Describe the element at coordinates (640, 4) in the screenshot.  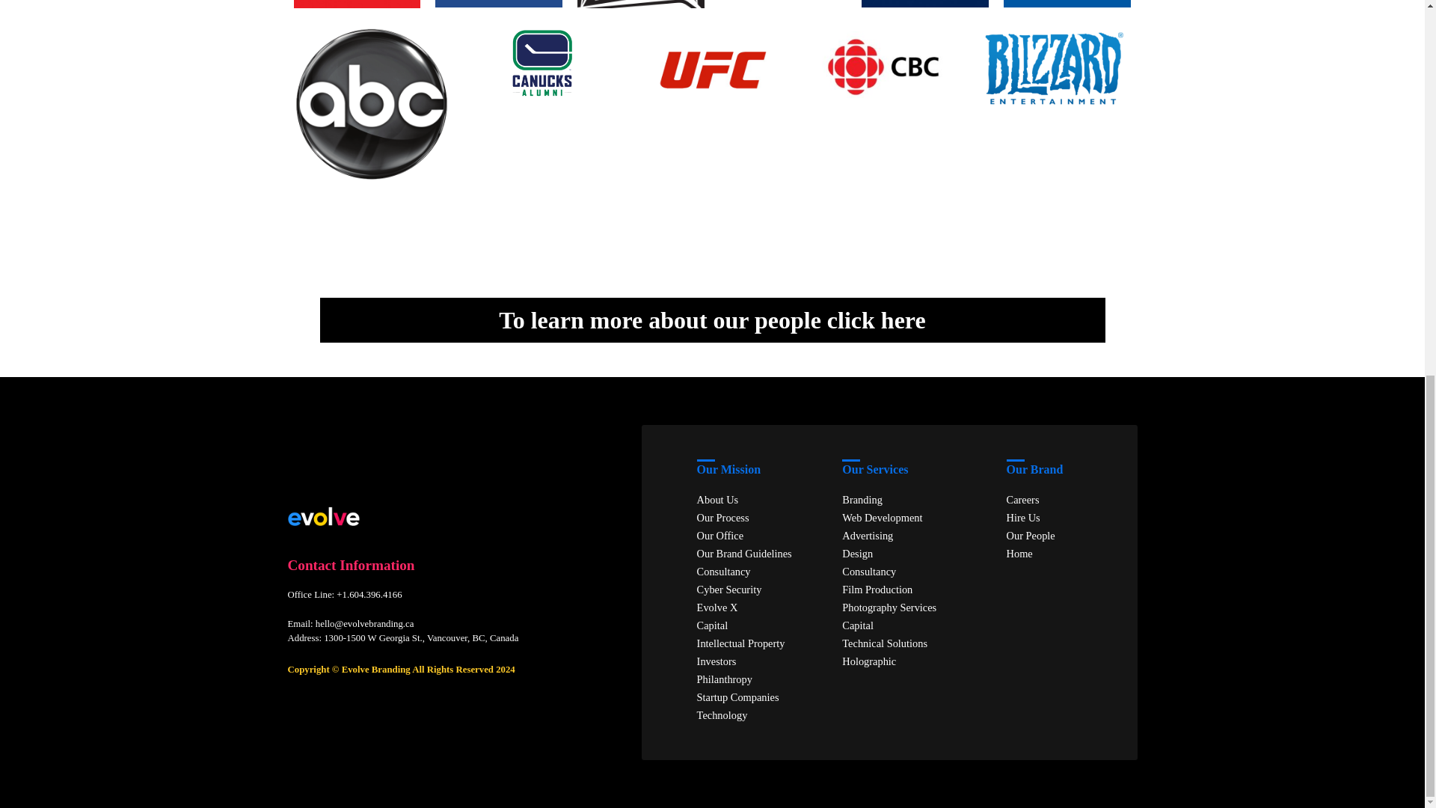
I see `Fox1987` at that location.